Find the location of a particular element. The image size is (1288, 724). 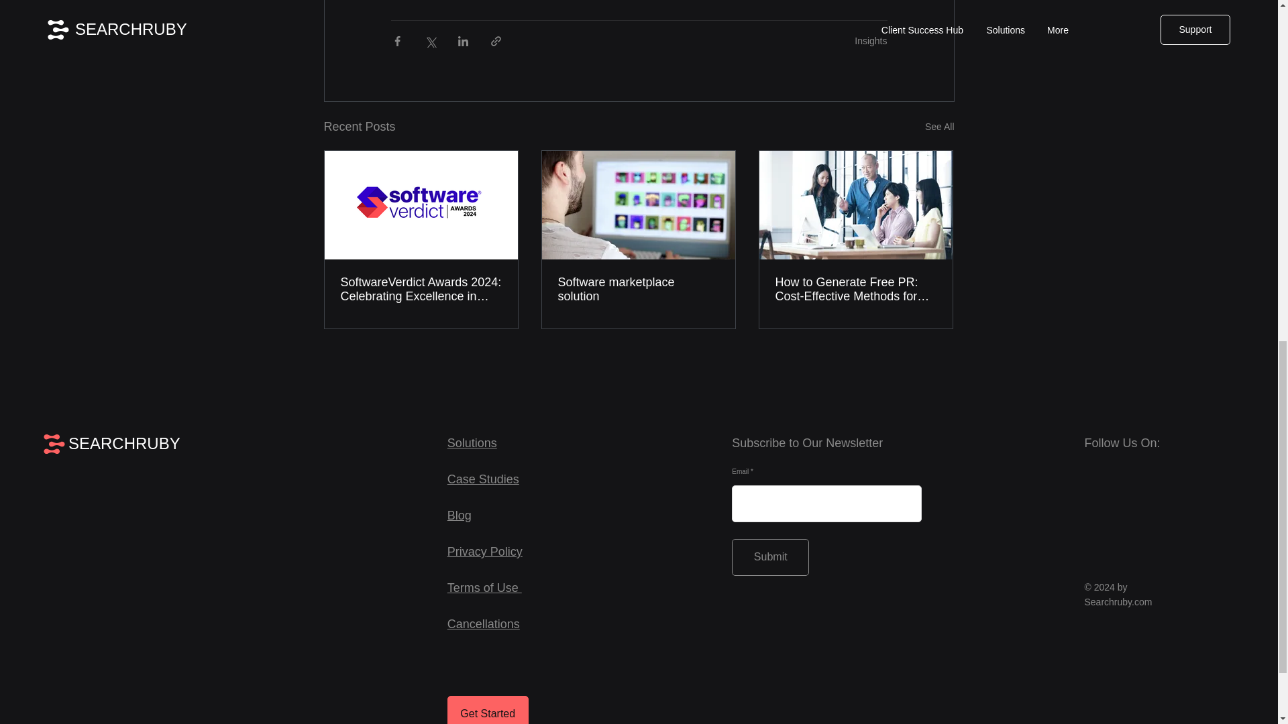

Terms of Use  is located at coordinates (484, 587).